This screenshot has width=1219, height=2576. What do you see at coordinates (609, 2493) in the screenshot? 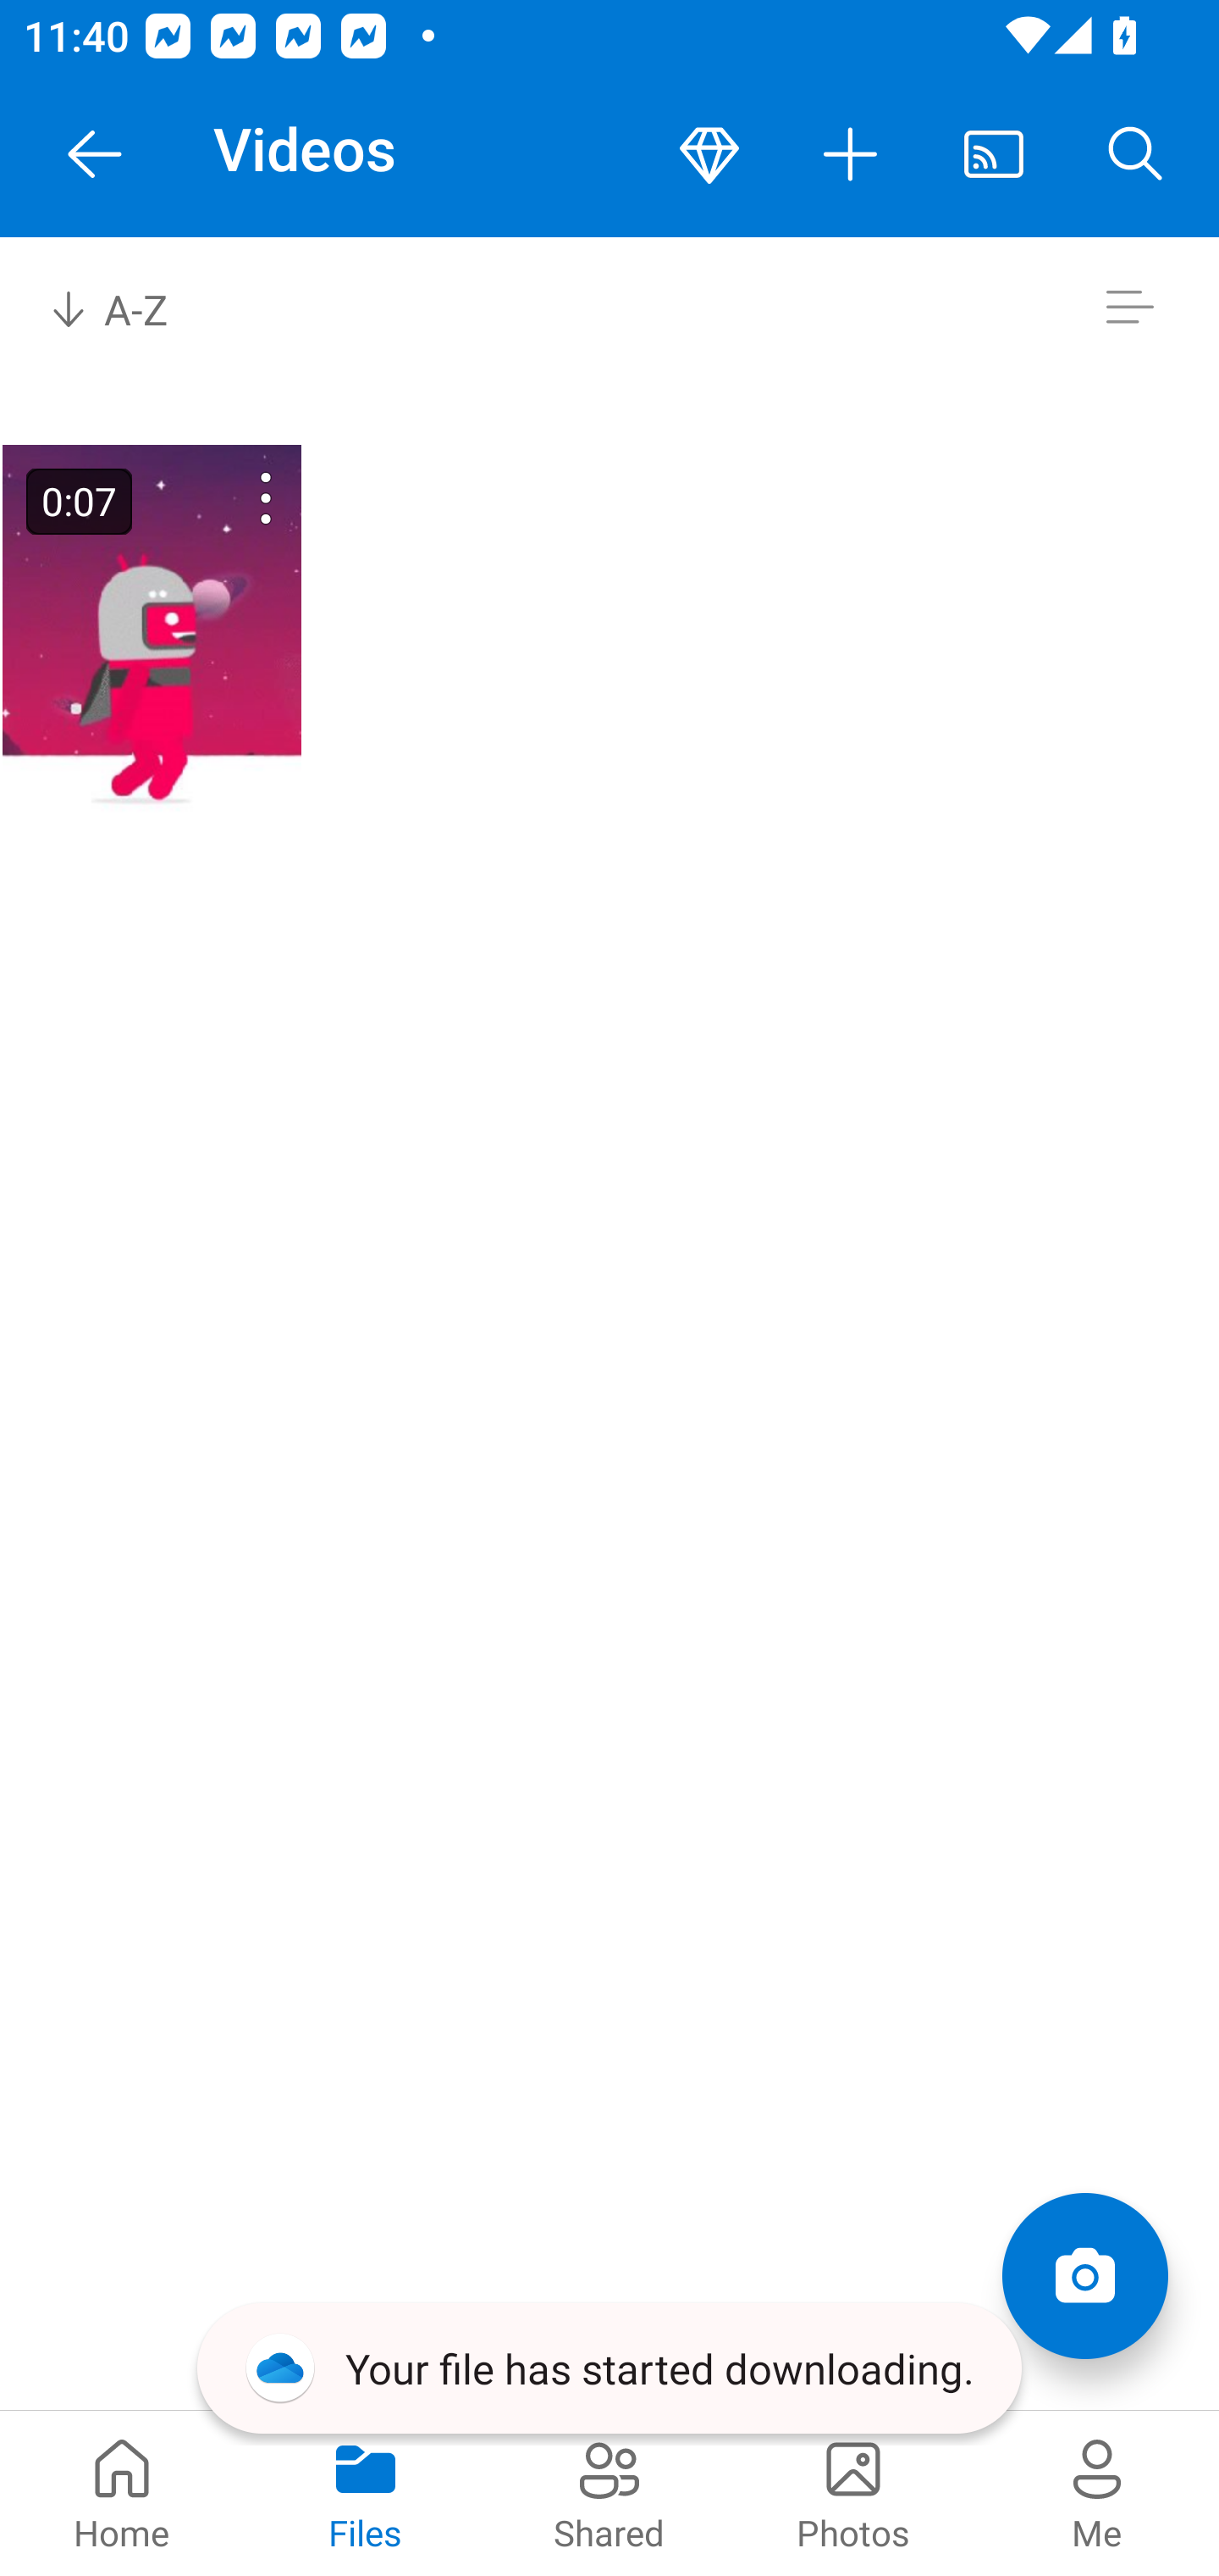
I see `Shared pivot Shared` at bounding box center [609, 2493].